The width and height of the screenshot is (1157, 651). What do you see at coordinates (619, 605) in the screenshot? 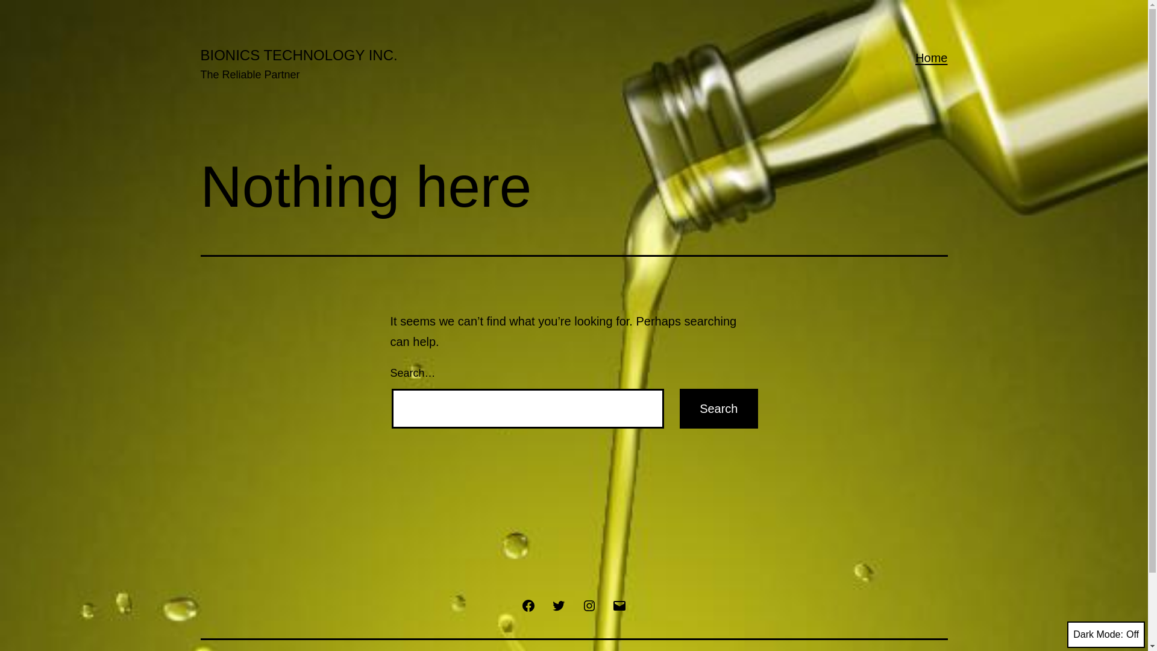
I see `Email` at bounding box center [619, 605].